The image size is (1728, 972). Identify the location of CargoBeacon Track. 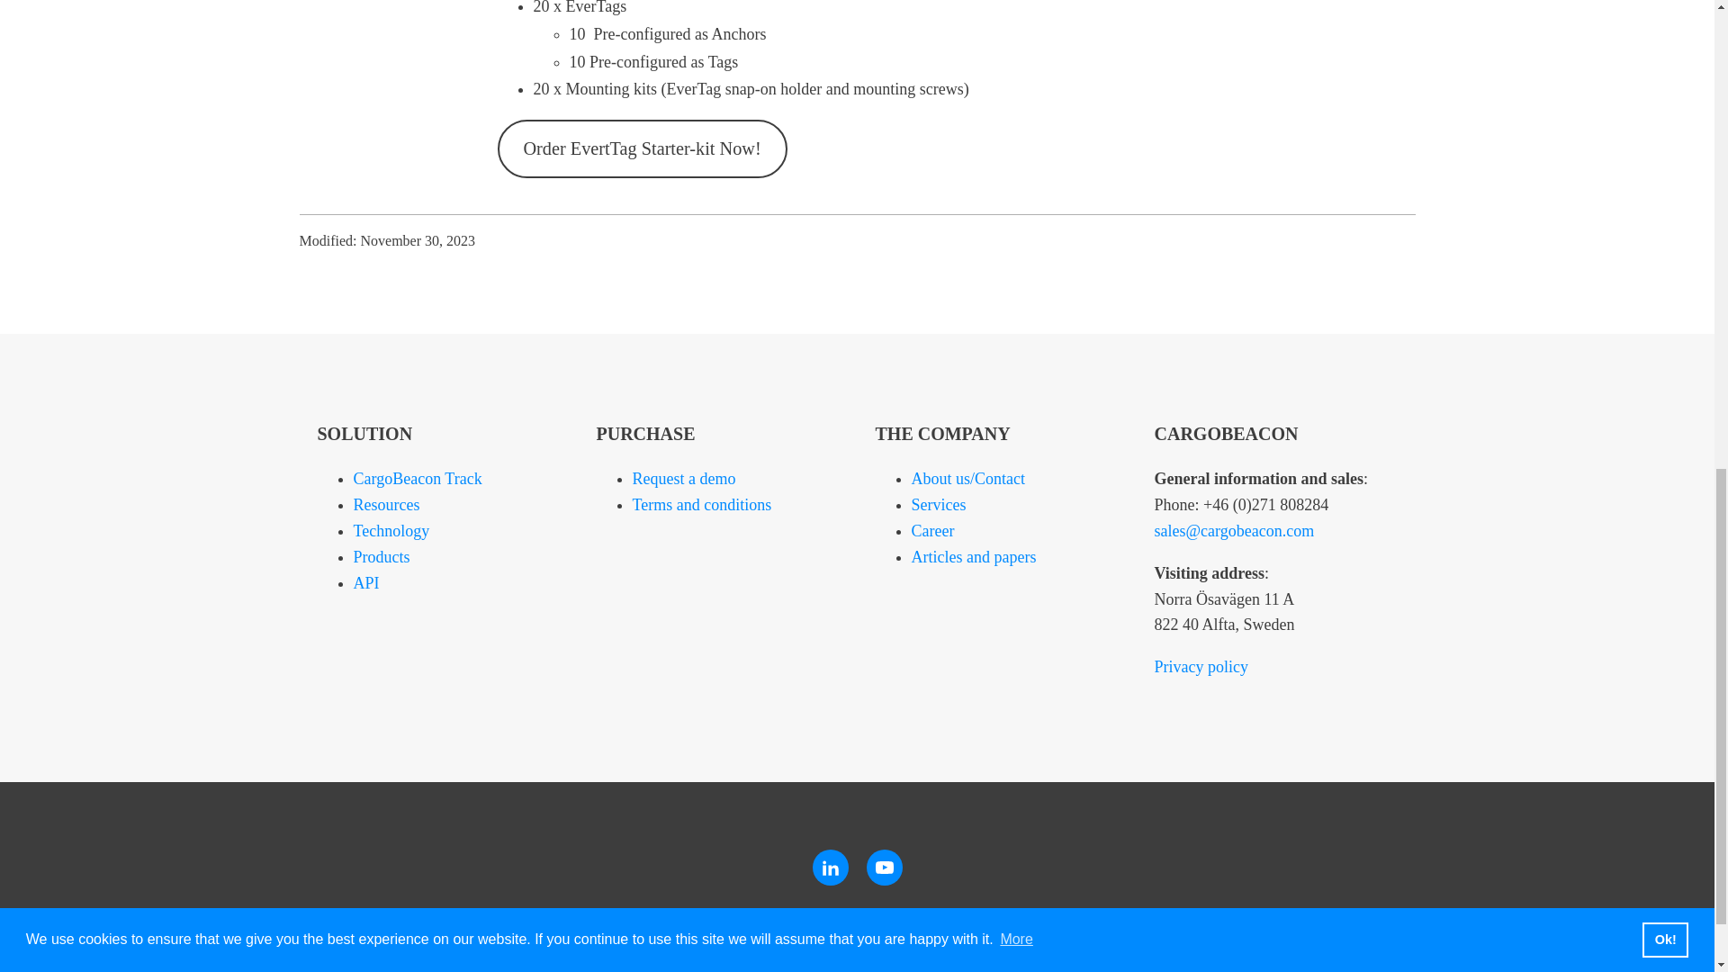
(417, 479).